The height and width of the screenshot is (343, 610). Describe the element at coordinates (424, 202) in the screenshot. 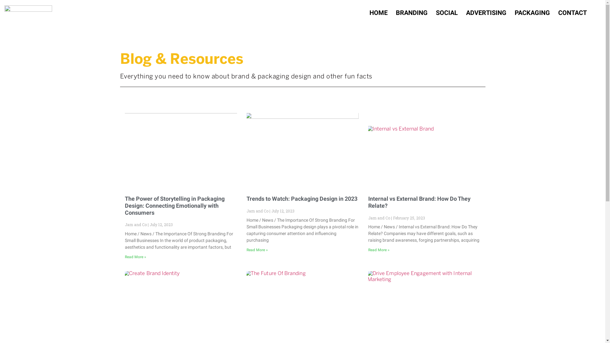

I see `Internal vs External Brand: How Do They Relate?` at that location.